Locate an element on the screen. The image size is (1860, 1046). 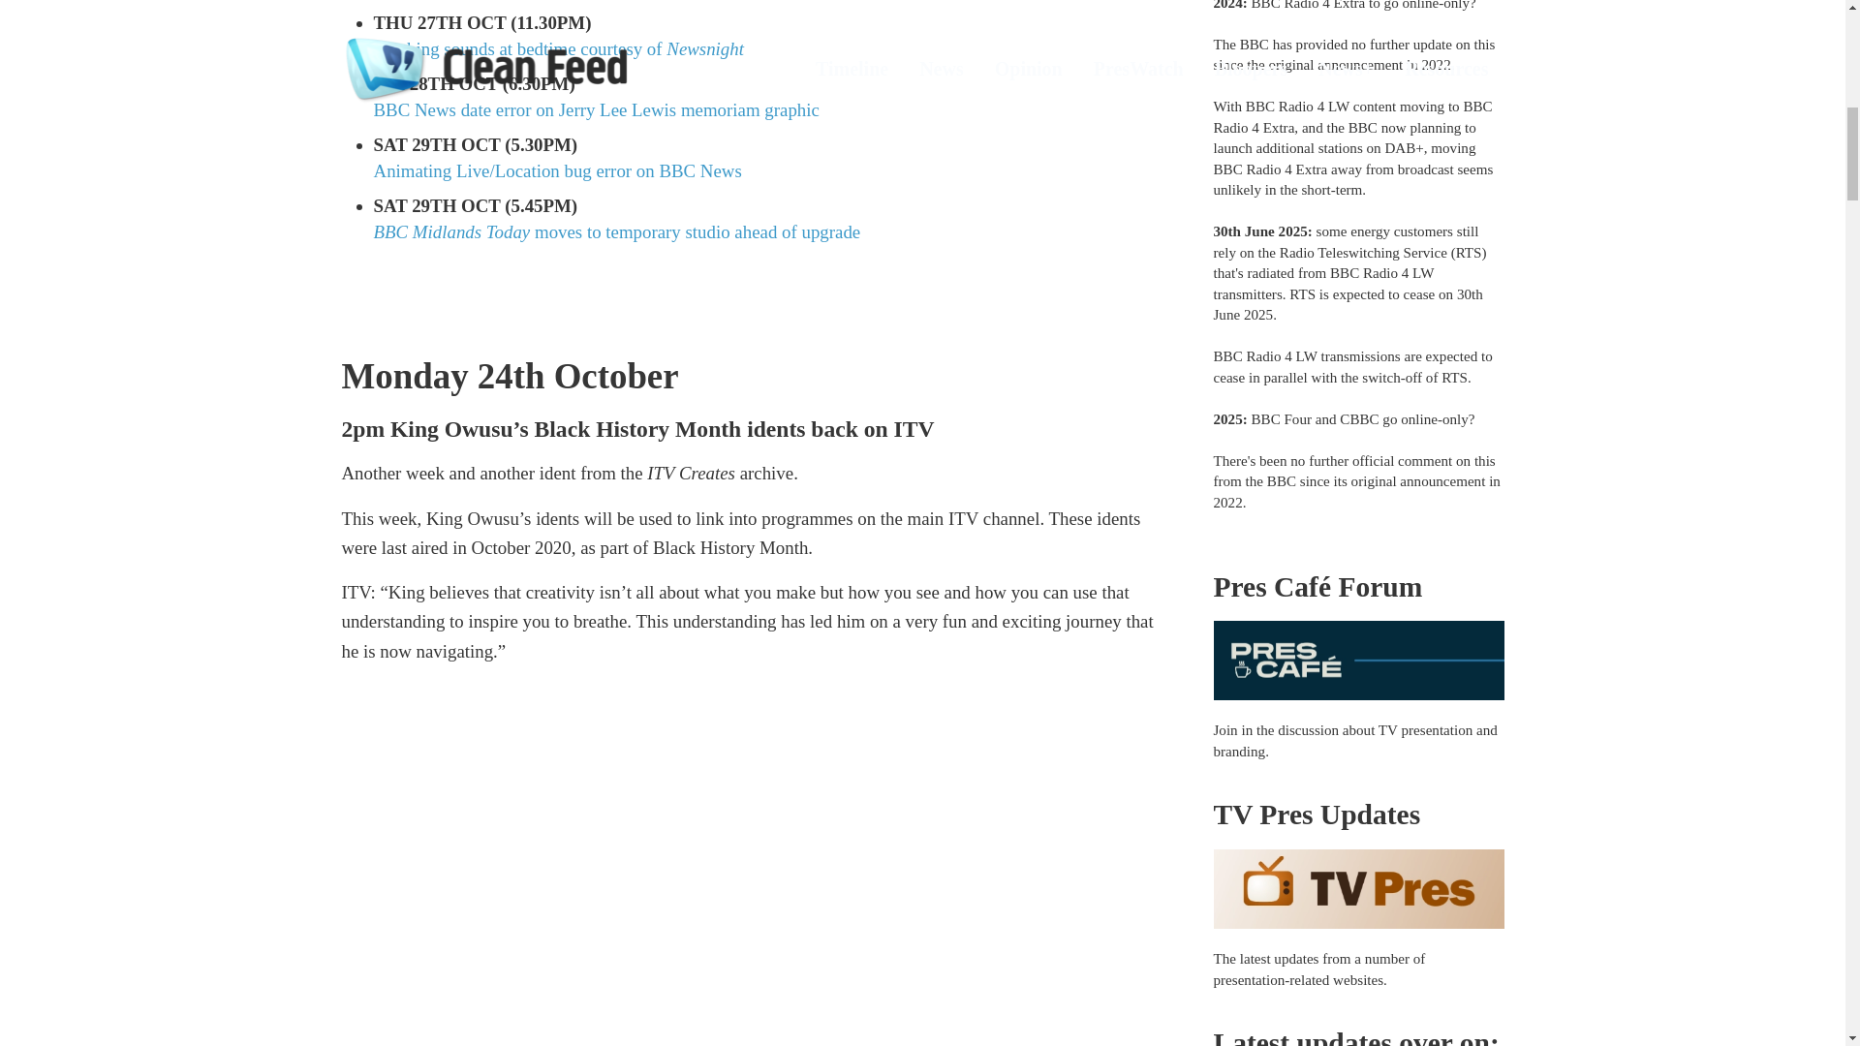
BBC News date error on Jerry Lee Lewis memoriam graphic is located at coordinates (597, 109).